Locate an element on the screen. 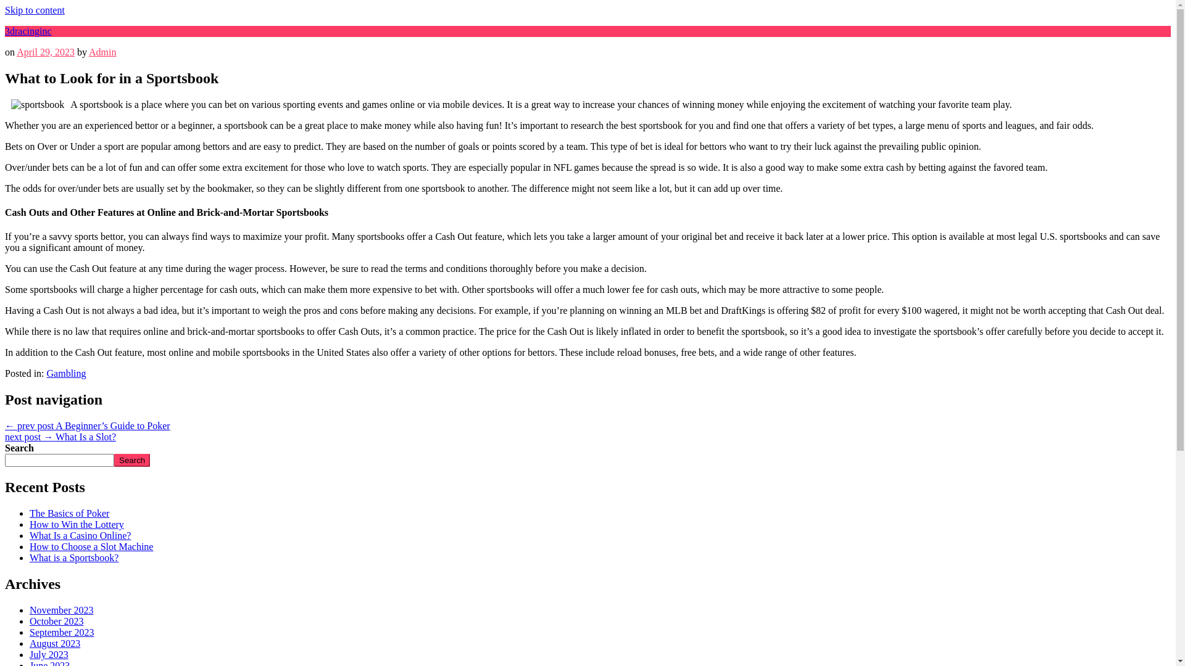  April 29, 2023 is located at coordinates (46, 52).